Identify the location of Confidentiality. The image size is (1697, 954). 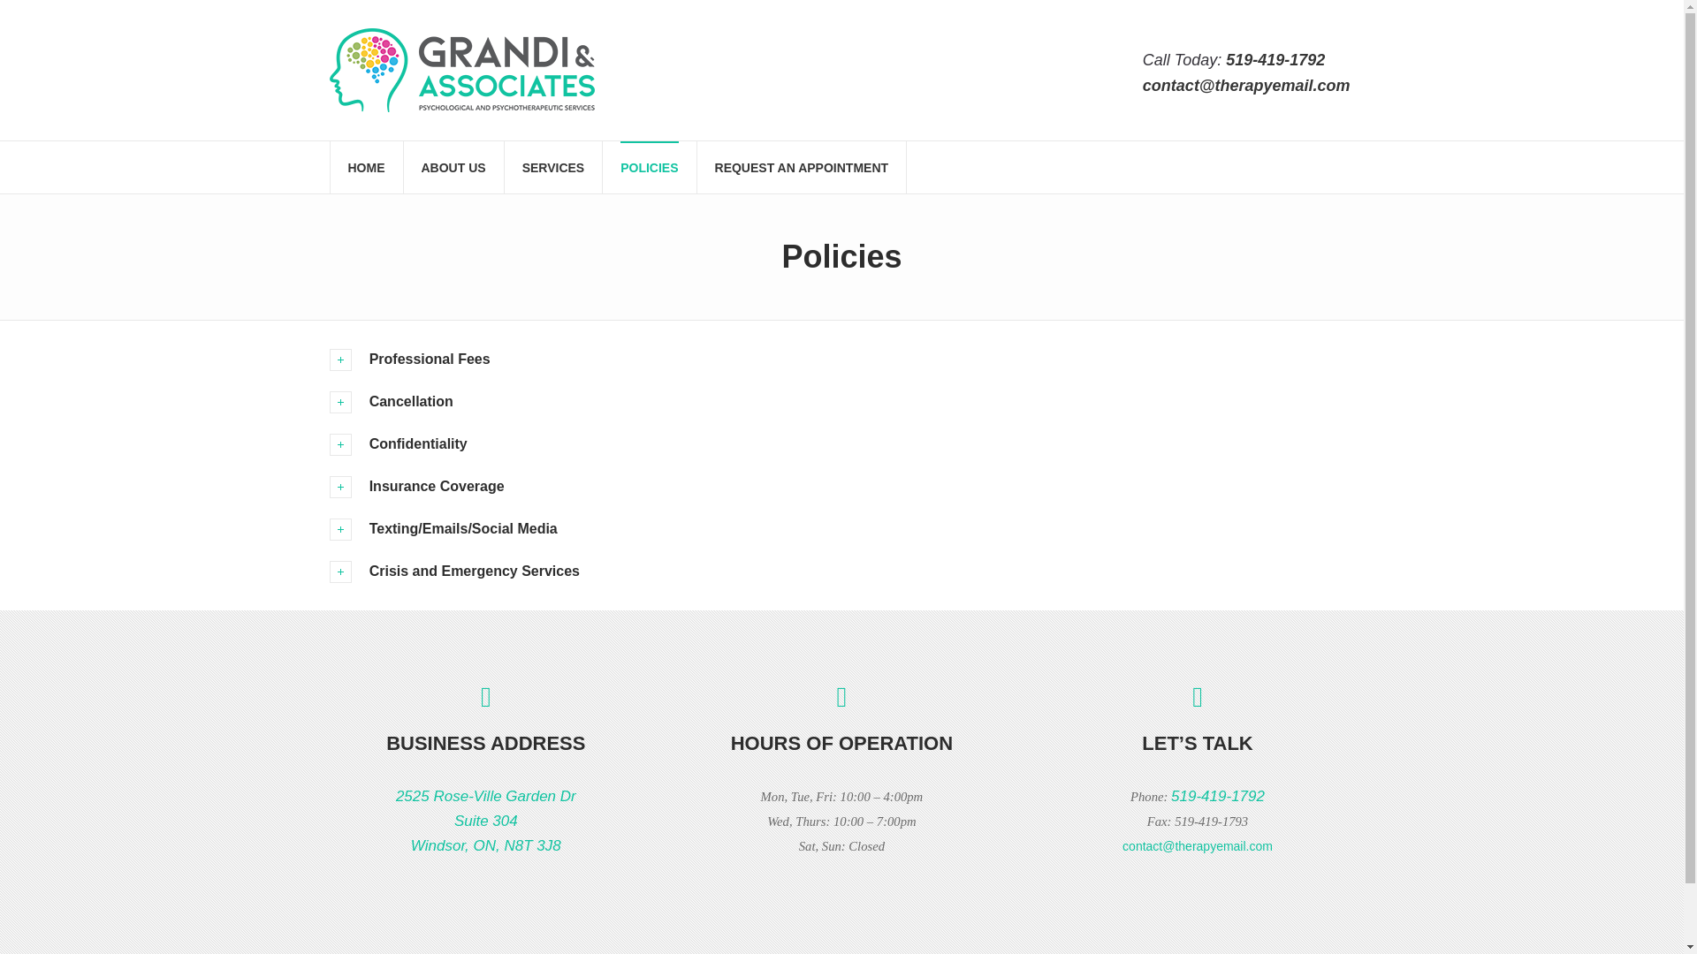
(841, 444).